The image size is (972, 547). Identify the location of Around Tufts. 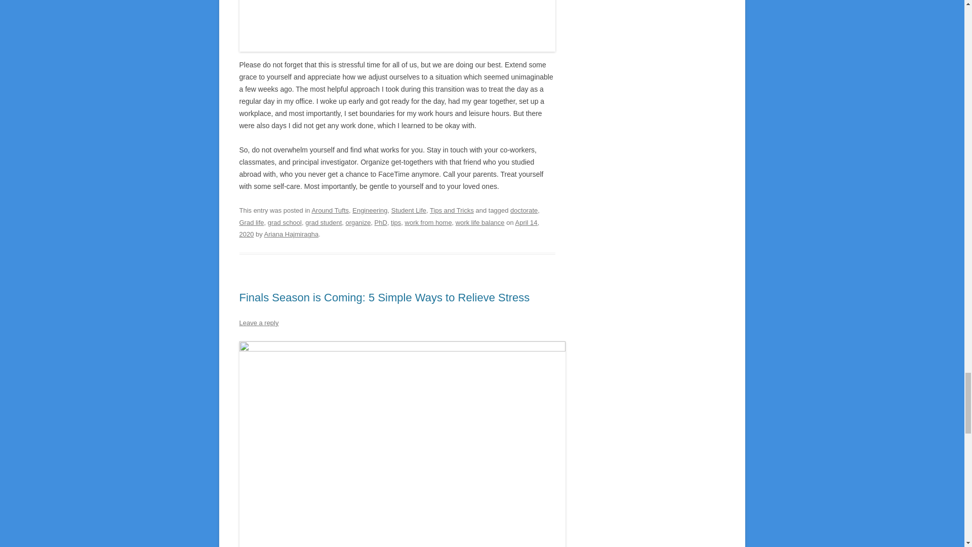
(330, 211).